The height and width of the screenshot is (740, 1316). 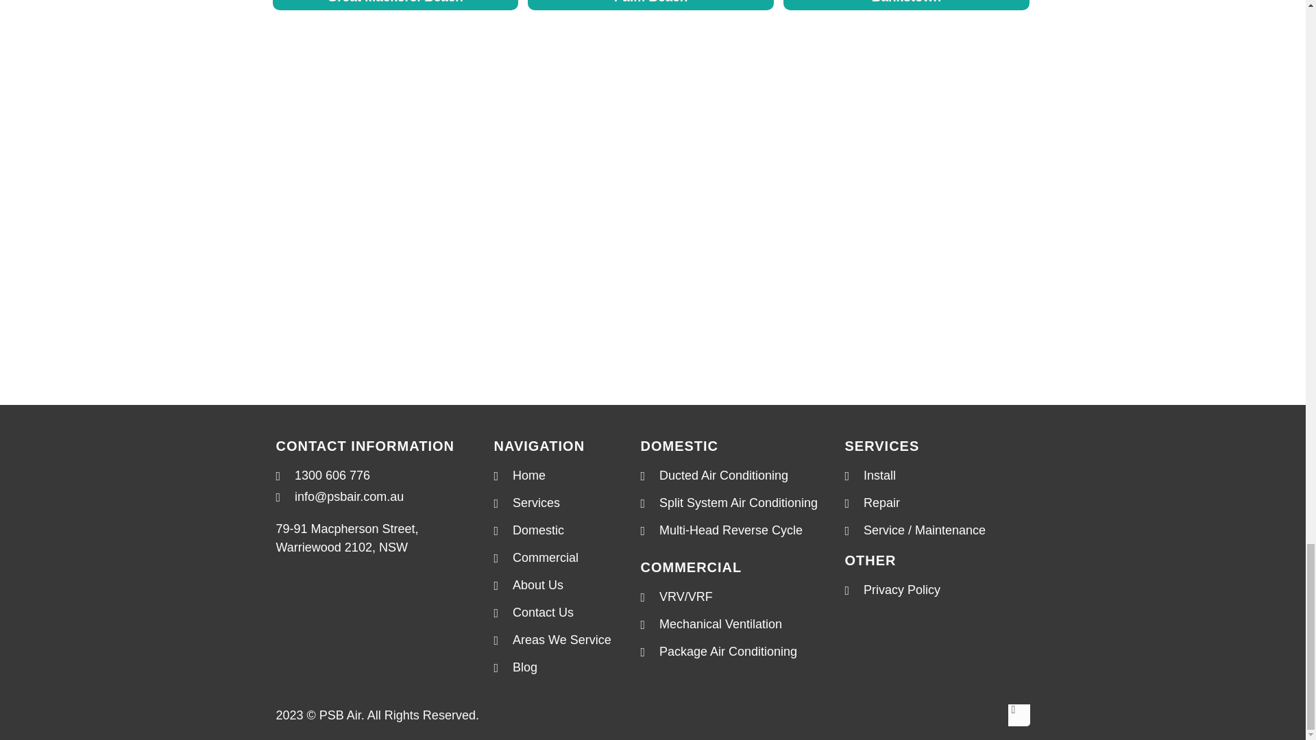 What do you see at coordinates (906, 5) in the screenshot?
I see `Bankstown` at bounding box center [906, 5].